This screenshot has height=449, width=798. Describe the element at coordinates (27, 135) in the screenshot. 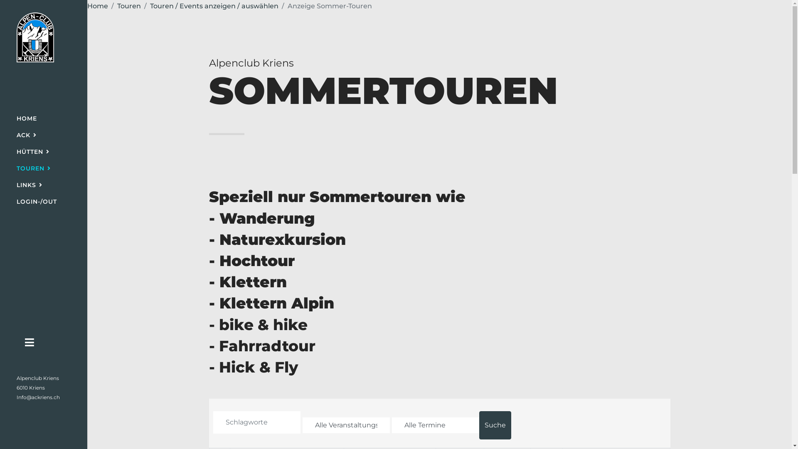

I see `ACK` at that location.